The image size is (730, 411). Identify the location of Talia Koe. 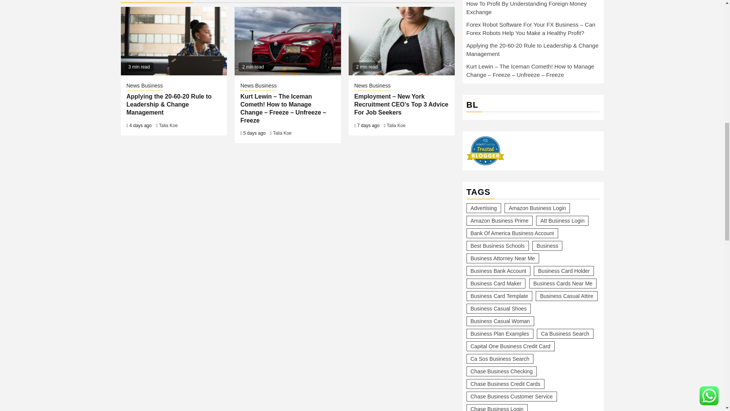
(168, 125).